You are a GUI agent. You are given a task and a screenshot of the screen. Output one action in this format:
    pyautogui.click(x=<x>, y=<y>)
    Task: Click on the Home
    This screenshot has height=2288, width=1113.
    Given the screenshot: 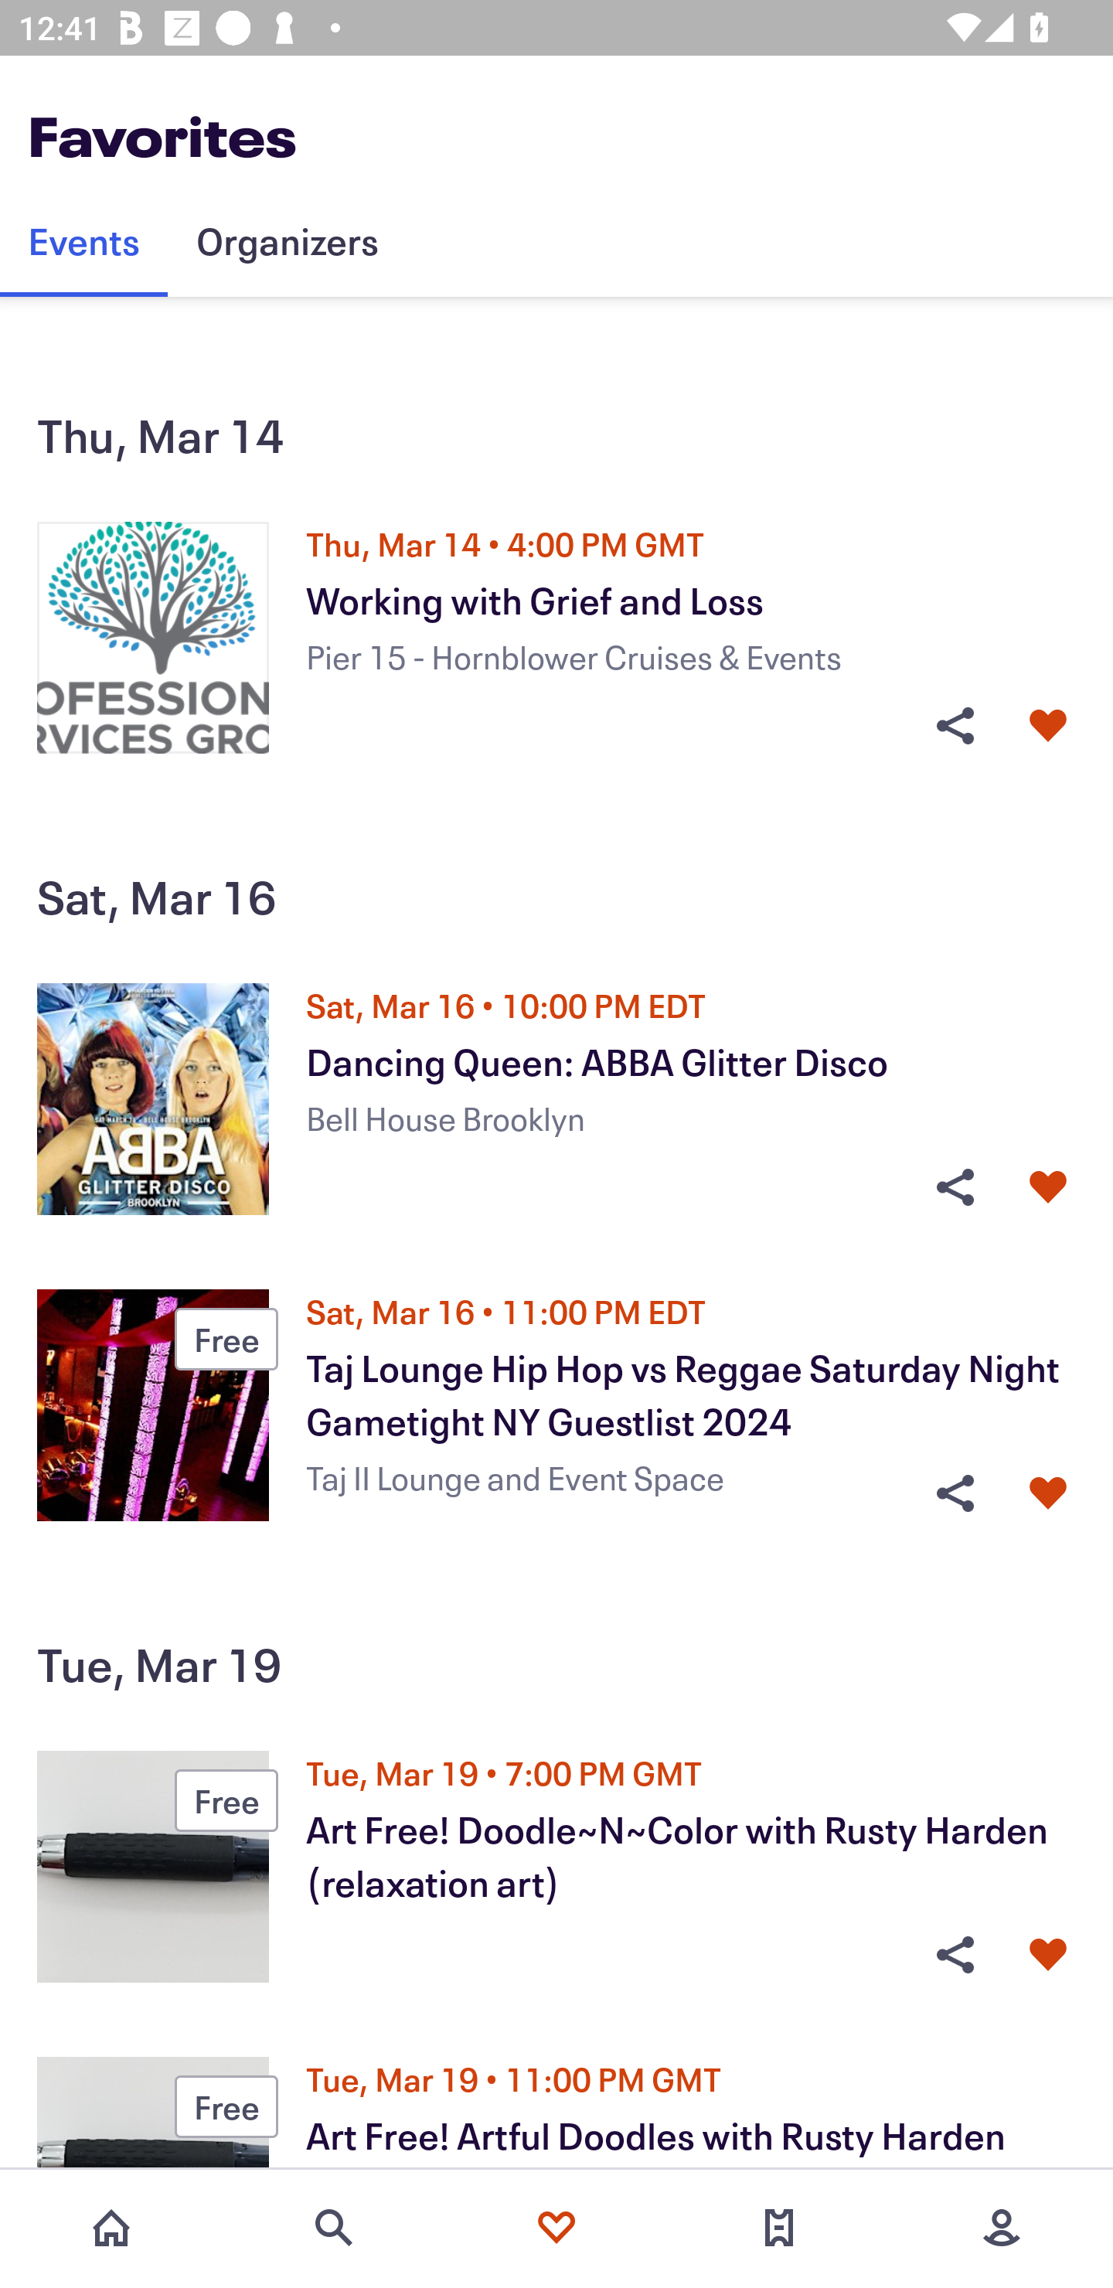 What is the action you would take?
    pyautogui.click(x=111, y=2228)
    